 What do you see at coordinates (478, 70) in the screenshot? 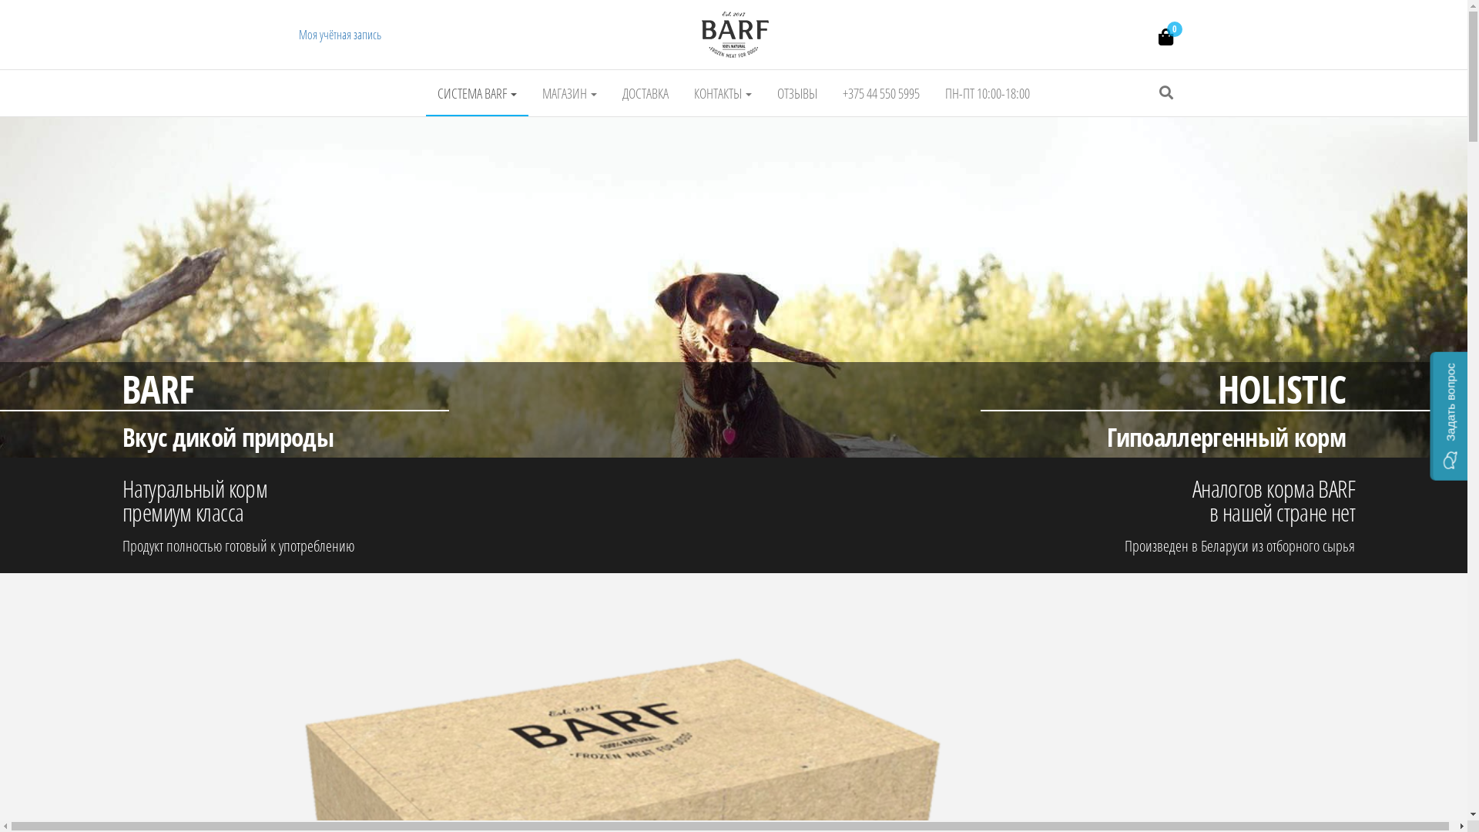
I see `BARF.BY` at bounding box center [478, 70].